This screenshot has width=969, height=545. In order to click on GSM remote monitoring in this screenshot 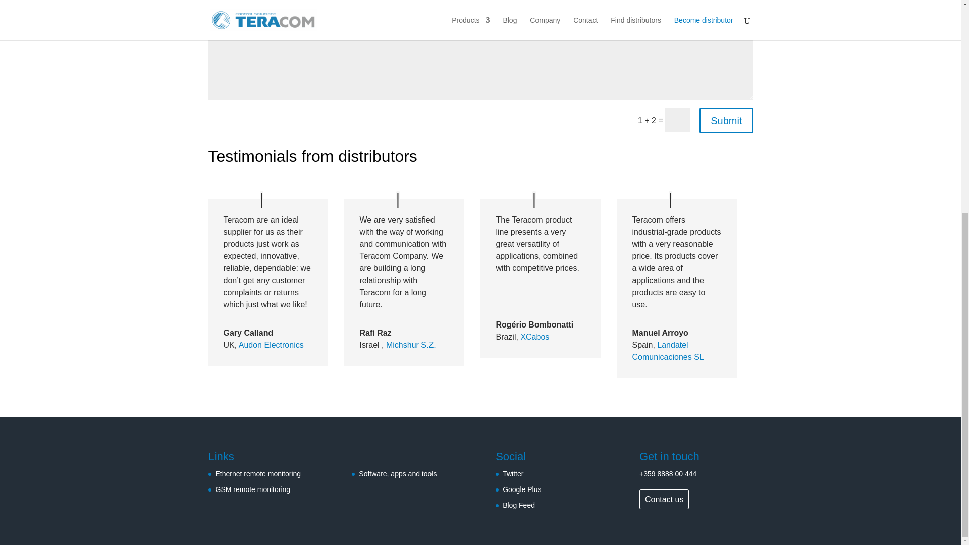, I will do `click(252, 489)`.